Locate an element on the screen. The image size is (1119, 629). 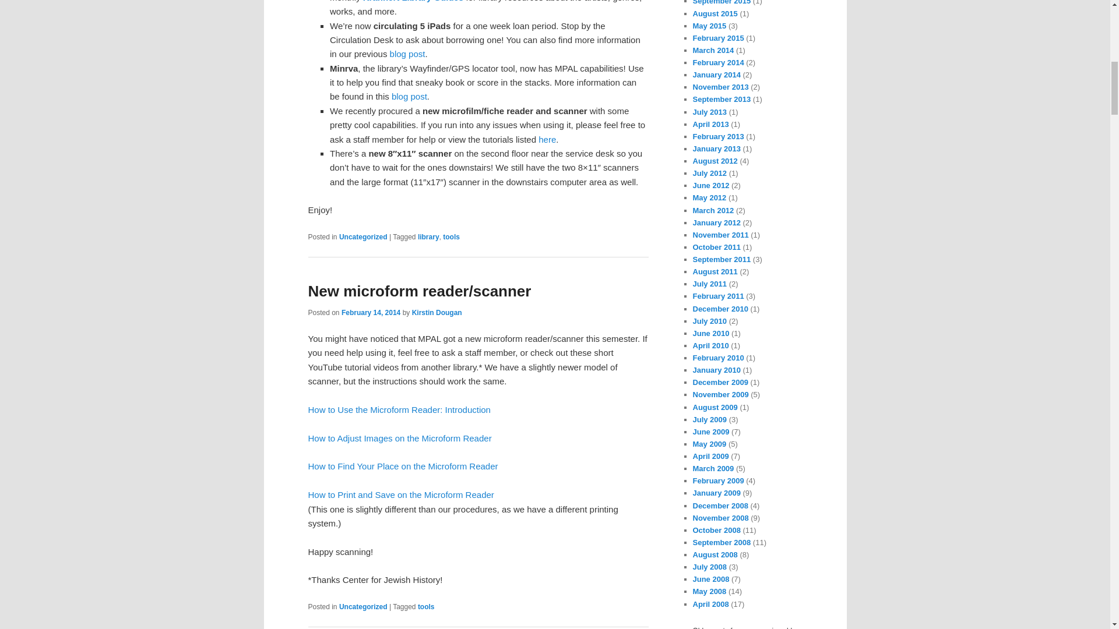
blog post is located at coordinates (407, 54).